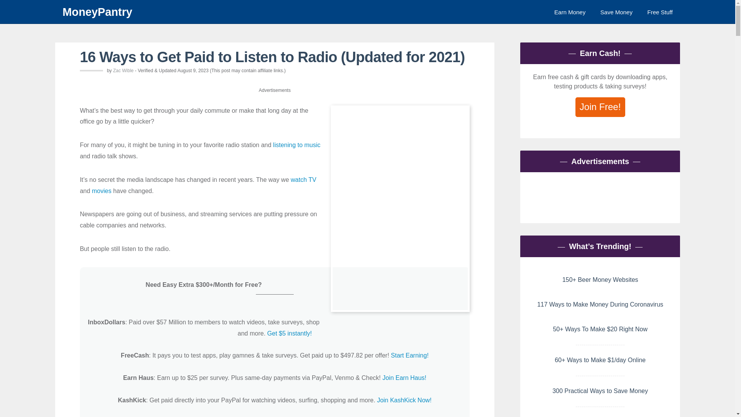  Describe the element at coordinates (102, 191) in the screenshot. I see `movies` at that location.